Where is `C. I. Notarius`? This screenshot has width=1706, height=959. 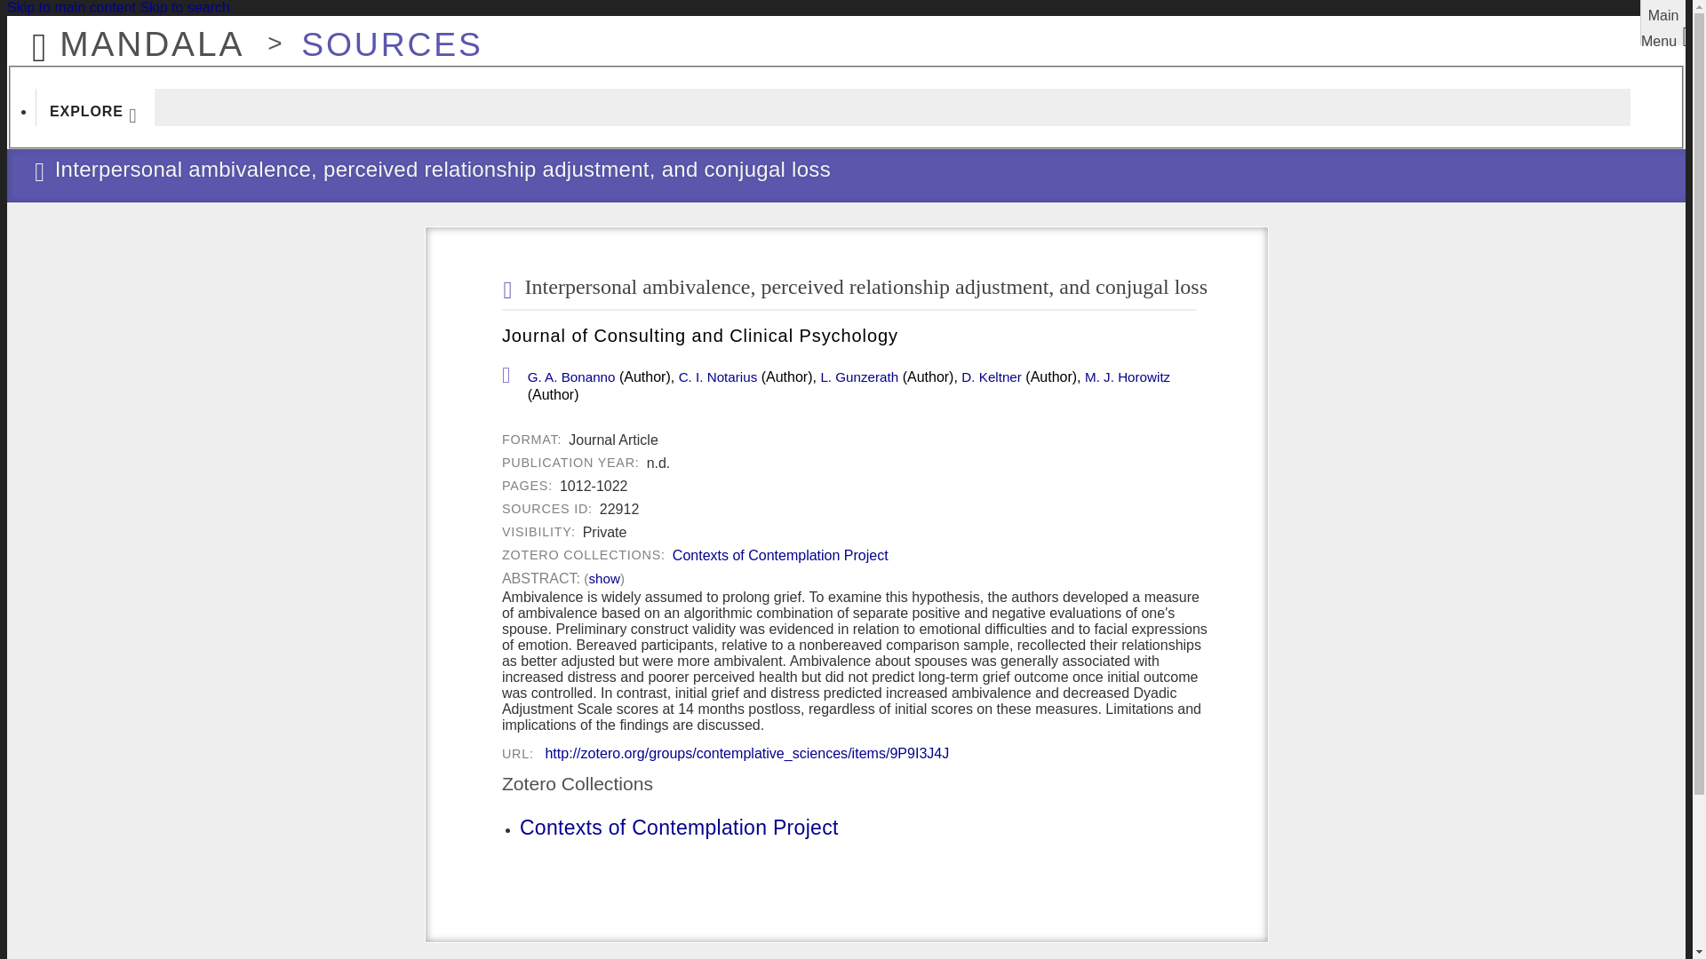
C. I. Notarius is located at coordinates (718, 376).